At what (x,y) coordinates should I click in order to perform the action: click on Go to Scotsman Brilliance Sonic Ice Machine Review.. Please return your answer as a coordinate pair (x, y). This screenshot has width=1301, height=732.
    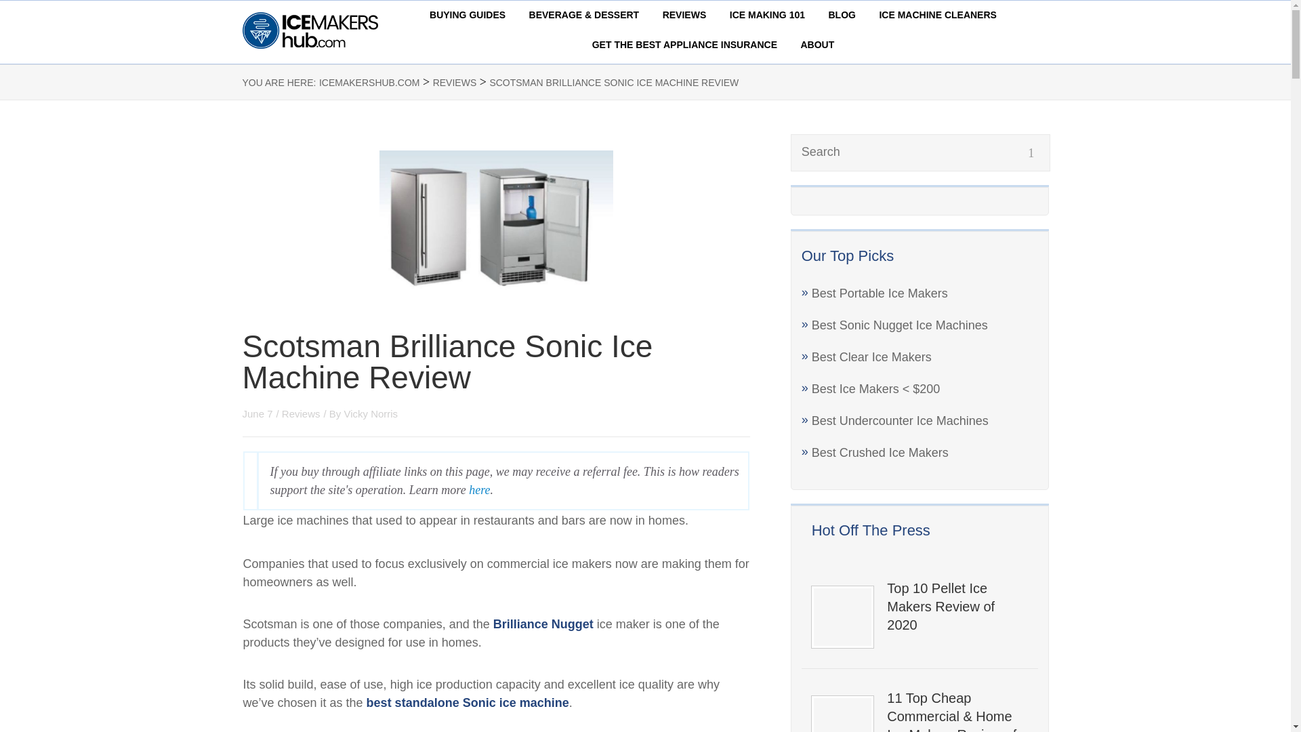
    Looking at the image, I should click on (614, 83).